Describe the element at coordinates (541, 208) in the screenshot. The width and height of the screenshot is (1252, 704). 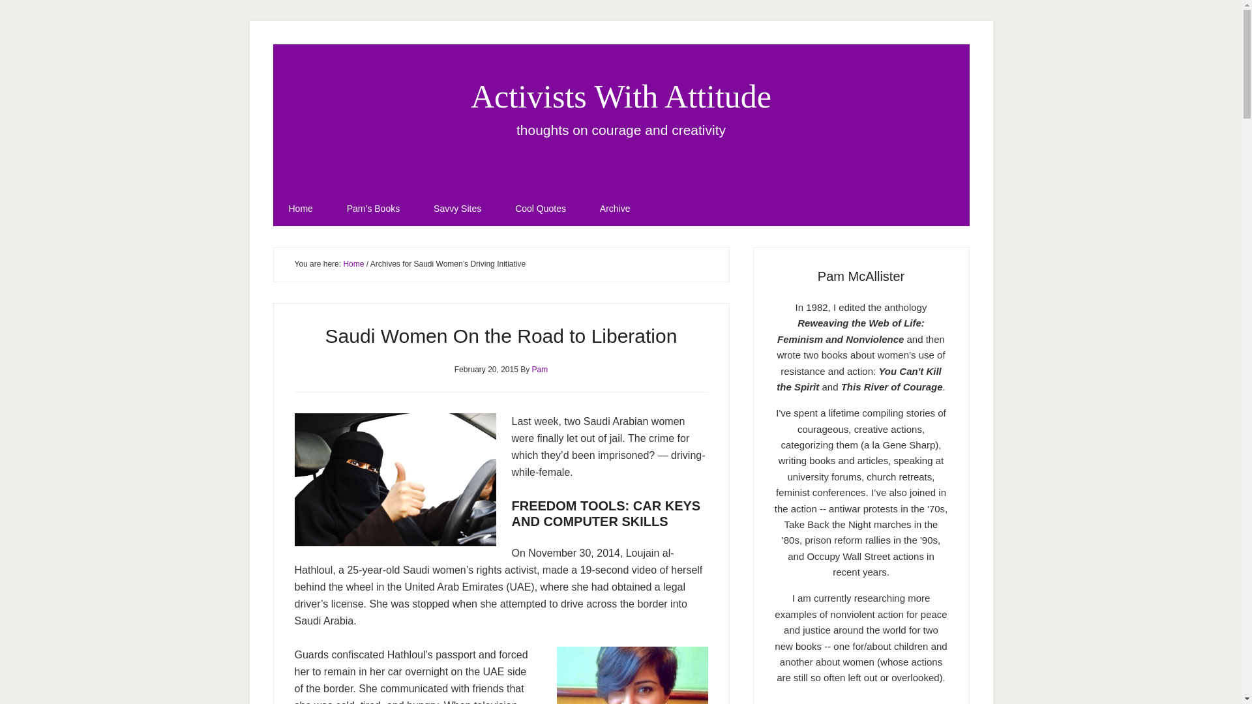
I see `Cool Quotes` at that location.